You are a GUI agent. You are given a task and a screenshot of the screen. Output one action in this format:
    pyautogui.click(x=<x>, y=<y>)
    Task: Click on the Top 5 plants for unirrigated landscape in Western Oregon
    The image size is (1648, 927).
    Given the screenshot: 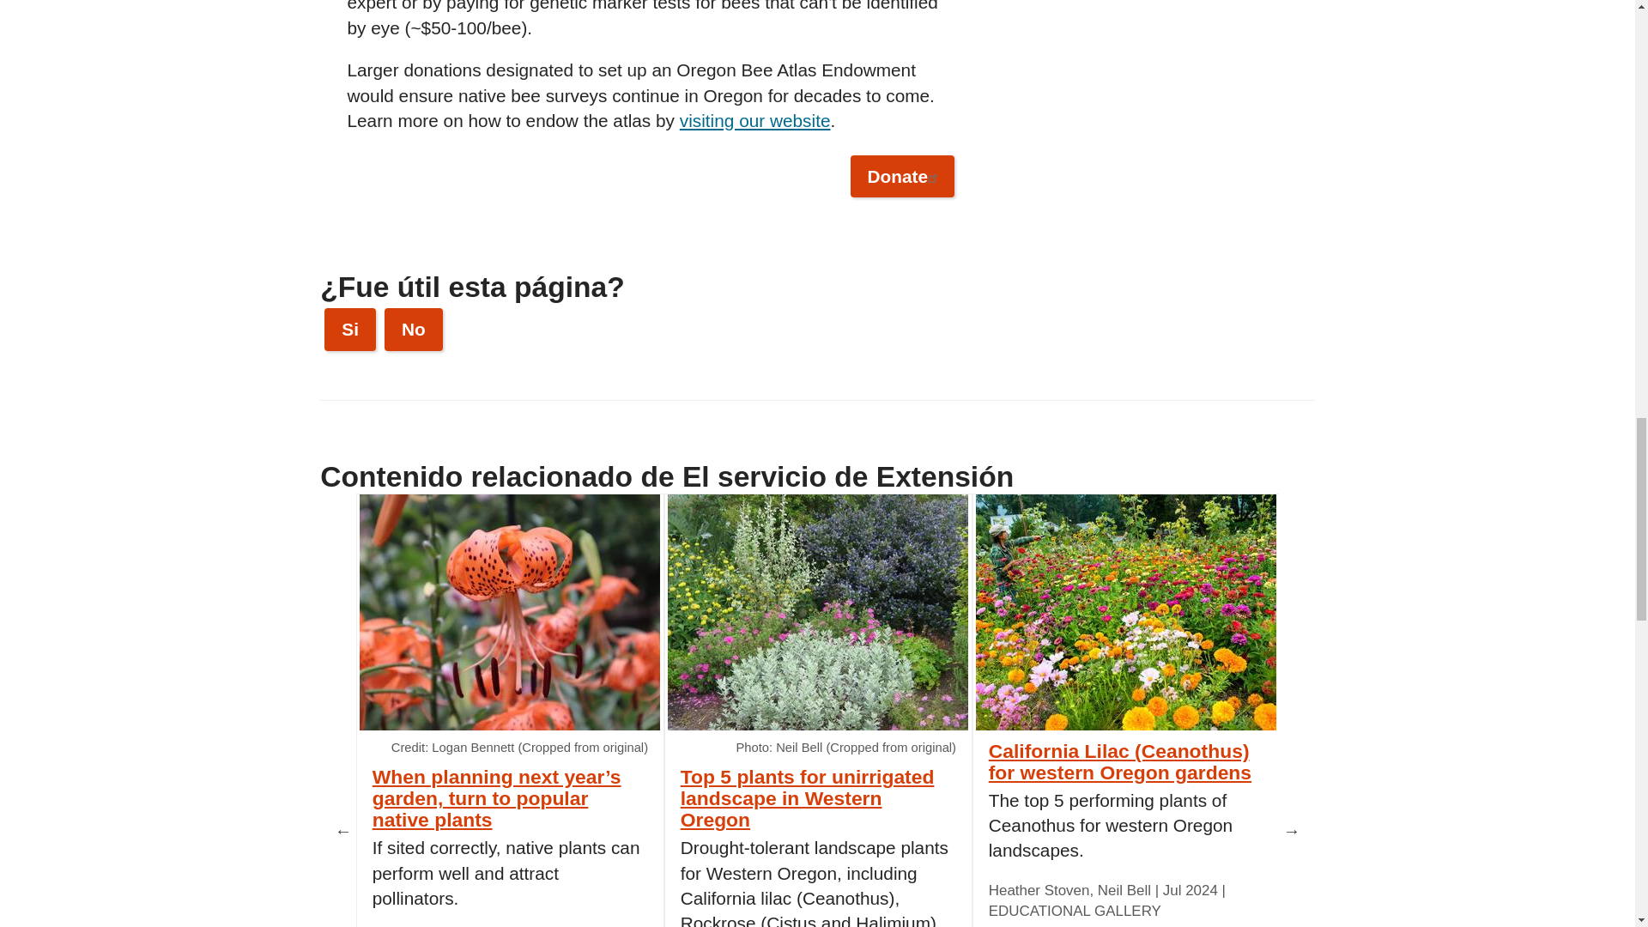 What is the action you would take?
    pyautogui.click(x=819, y=612)
    